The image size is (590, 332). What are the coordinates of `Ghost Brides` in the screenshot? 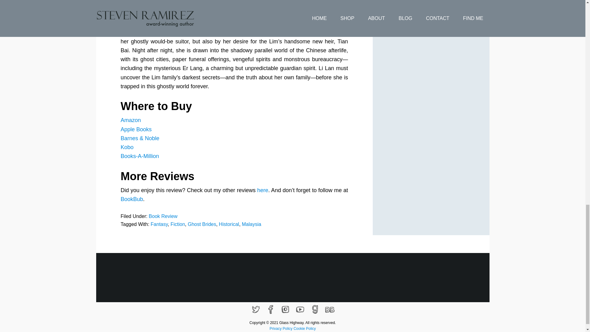 It's located at (202, 224).